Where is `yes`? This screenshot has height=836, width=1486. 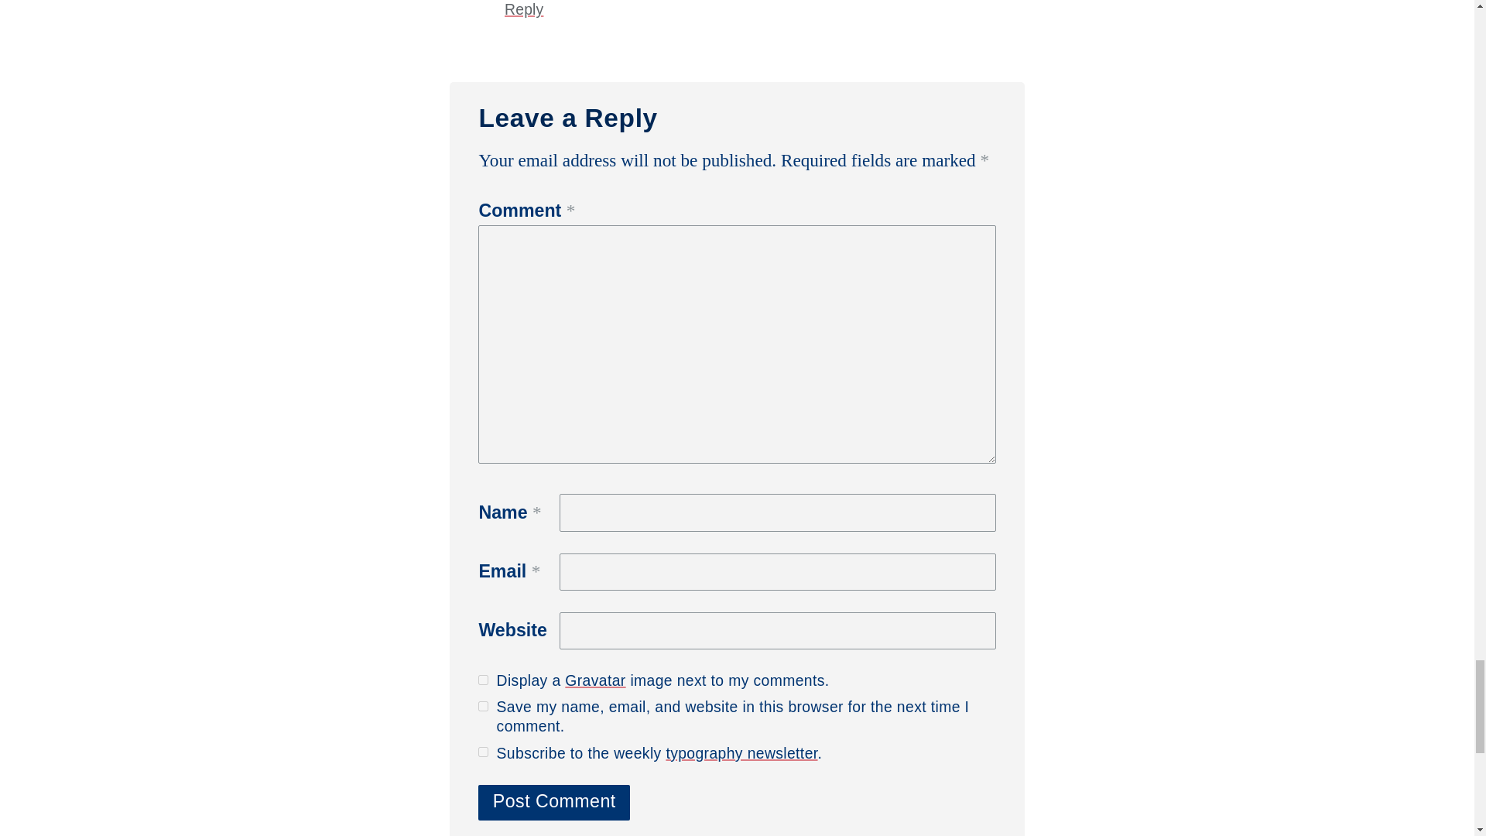
yes is located at coordinates (483, 706).